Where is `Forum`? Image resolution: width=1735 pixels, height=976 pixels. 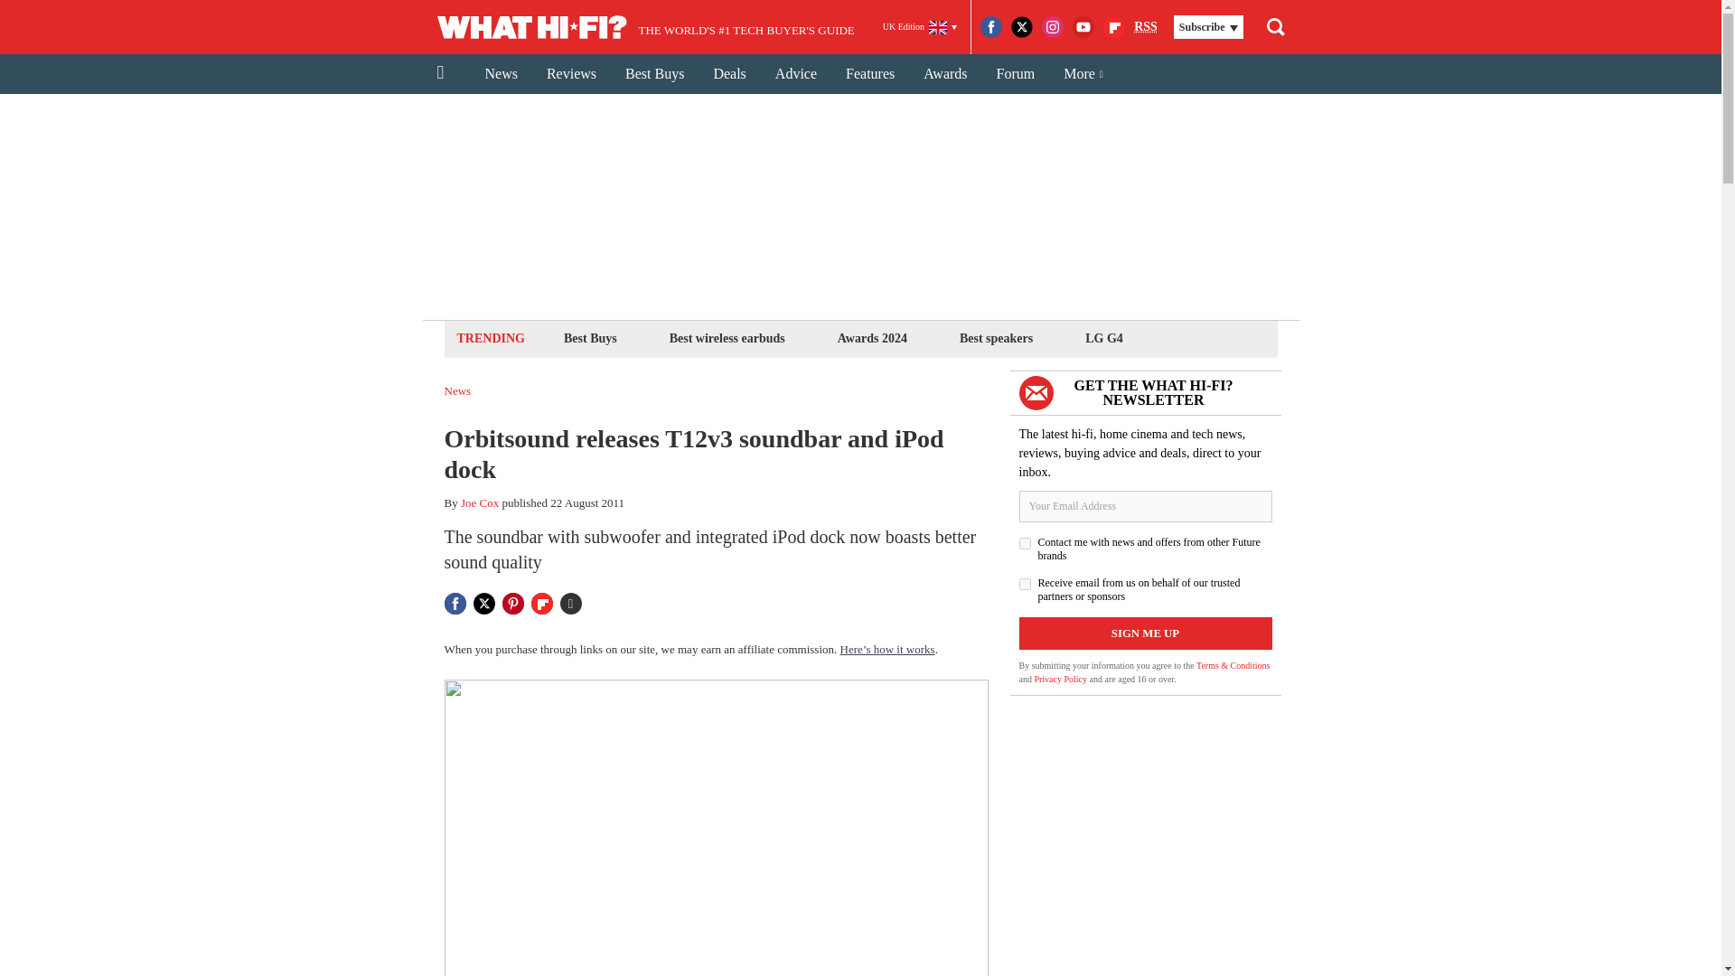 Forum is located at coordinates (1016, 74).